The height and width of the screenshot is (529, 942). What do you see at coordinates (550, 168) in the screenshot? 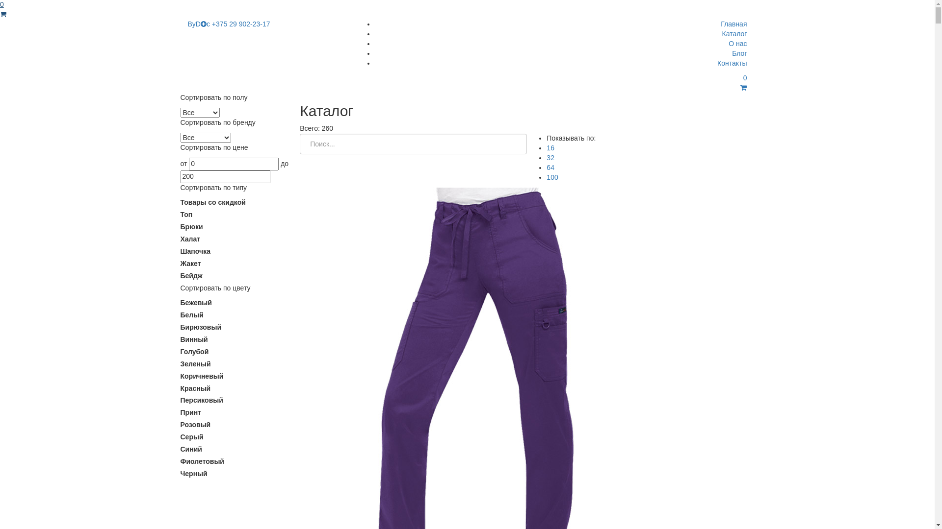
I see `64` at bounding box center [550, 168].